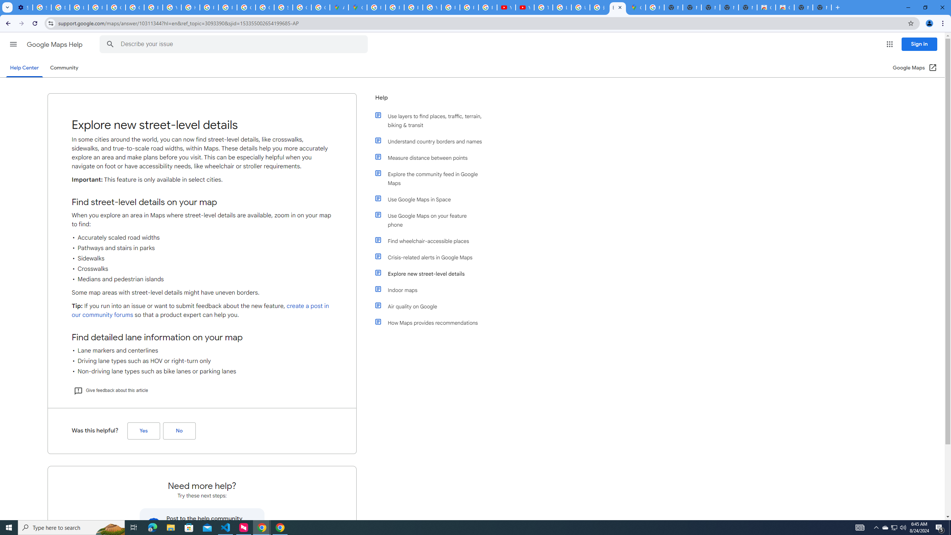 The height and width of the screenshot is (535, 951). What do you see at coordinates (636, 7) in the screenshot?
I see `Google Maps` at bounding box center [636, 7].